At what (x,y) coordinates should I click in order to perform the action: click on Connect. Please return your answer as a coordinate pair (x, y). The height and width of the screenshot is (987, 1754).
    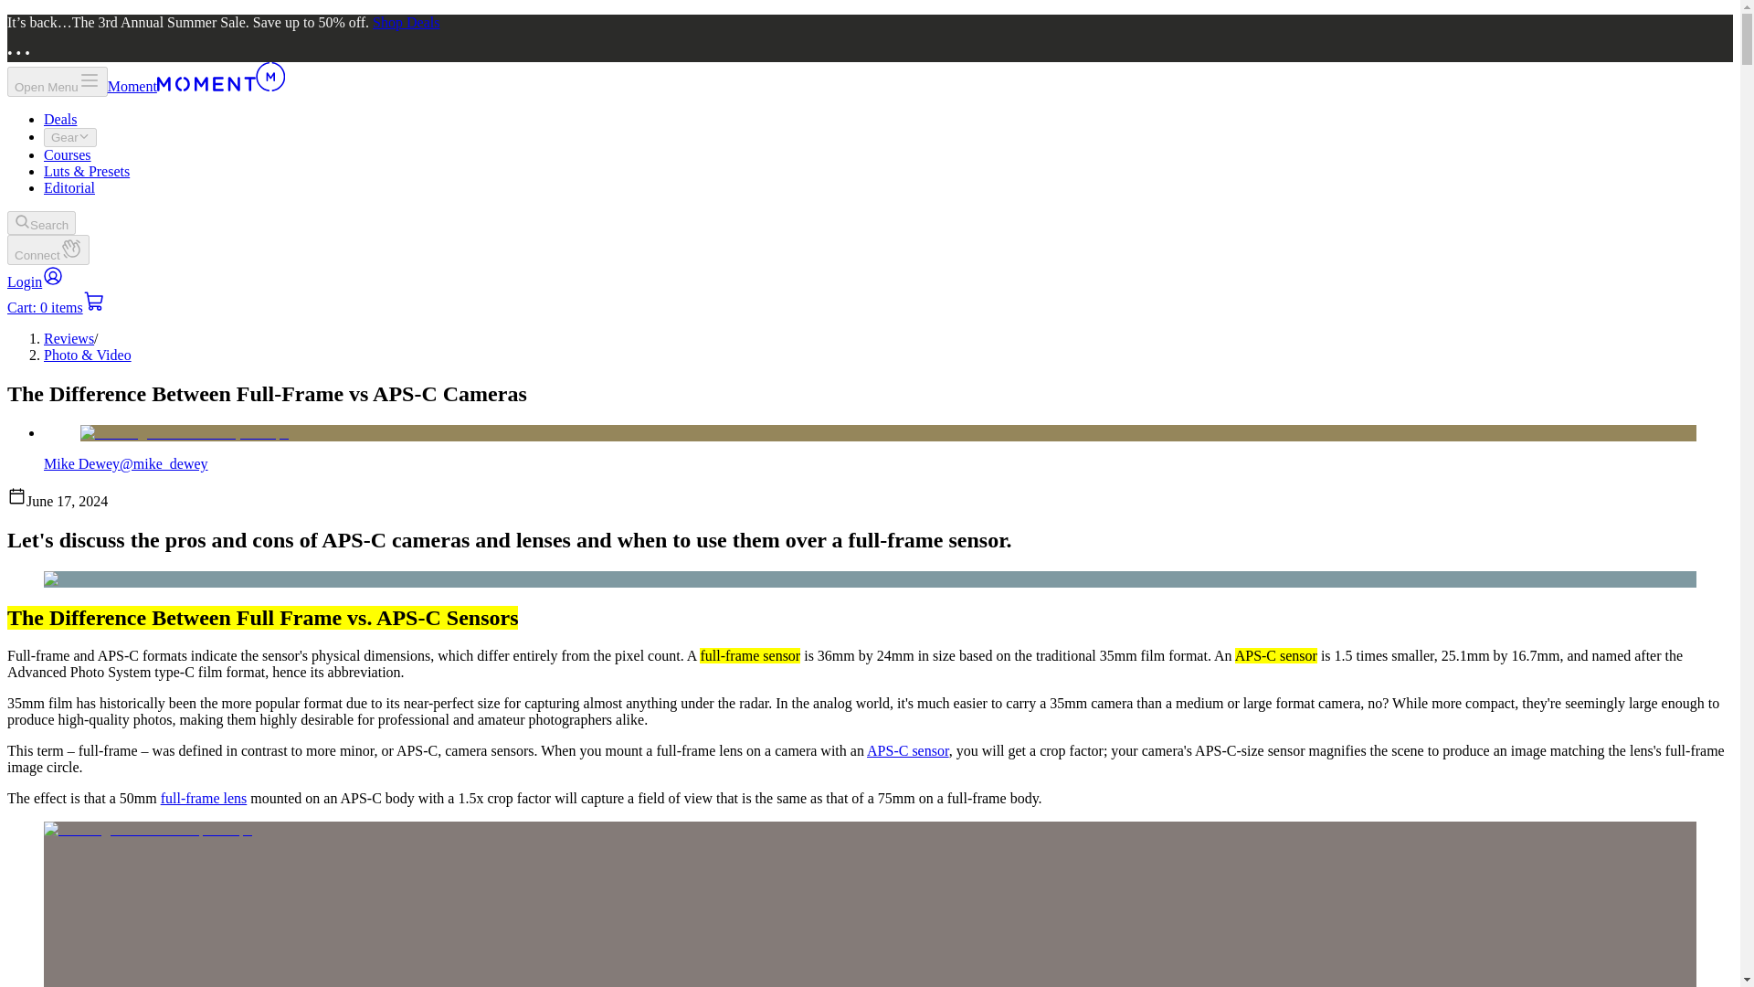
    Looking at the image, I should click on (48, 250).